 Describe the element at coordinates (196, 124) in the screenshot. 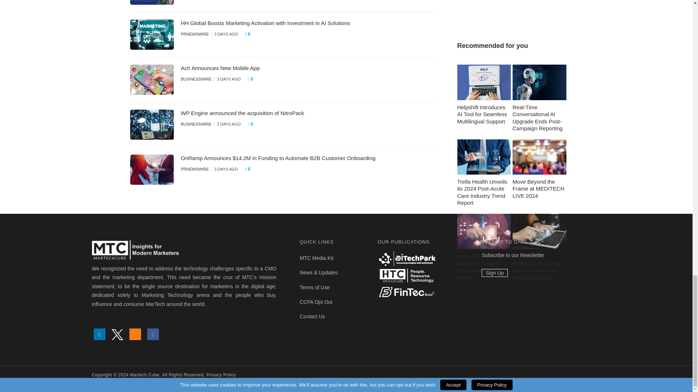

I see `View all posts by BusinessWire` at that location.